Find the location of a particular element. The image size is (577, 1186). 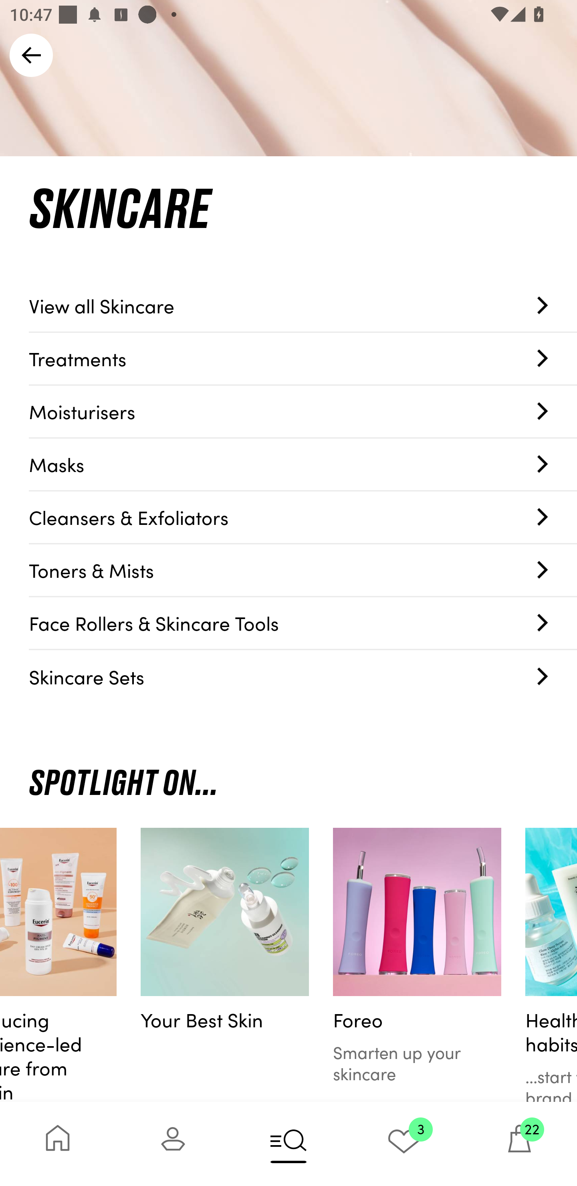

View all Skincare is located at coordinates (303, 306).